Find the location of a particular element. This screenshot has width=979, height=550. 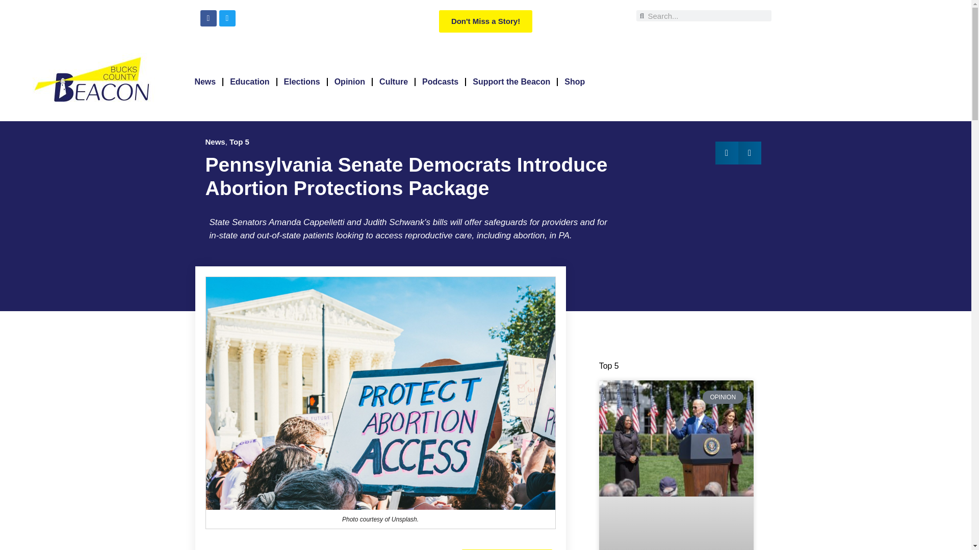

Top 5 is located at coordinates (239, 142).